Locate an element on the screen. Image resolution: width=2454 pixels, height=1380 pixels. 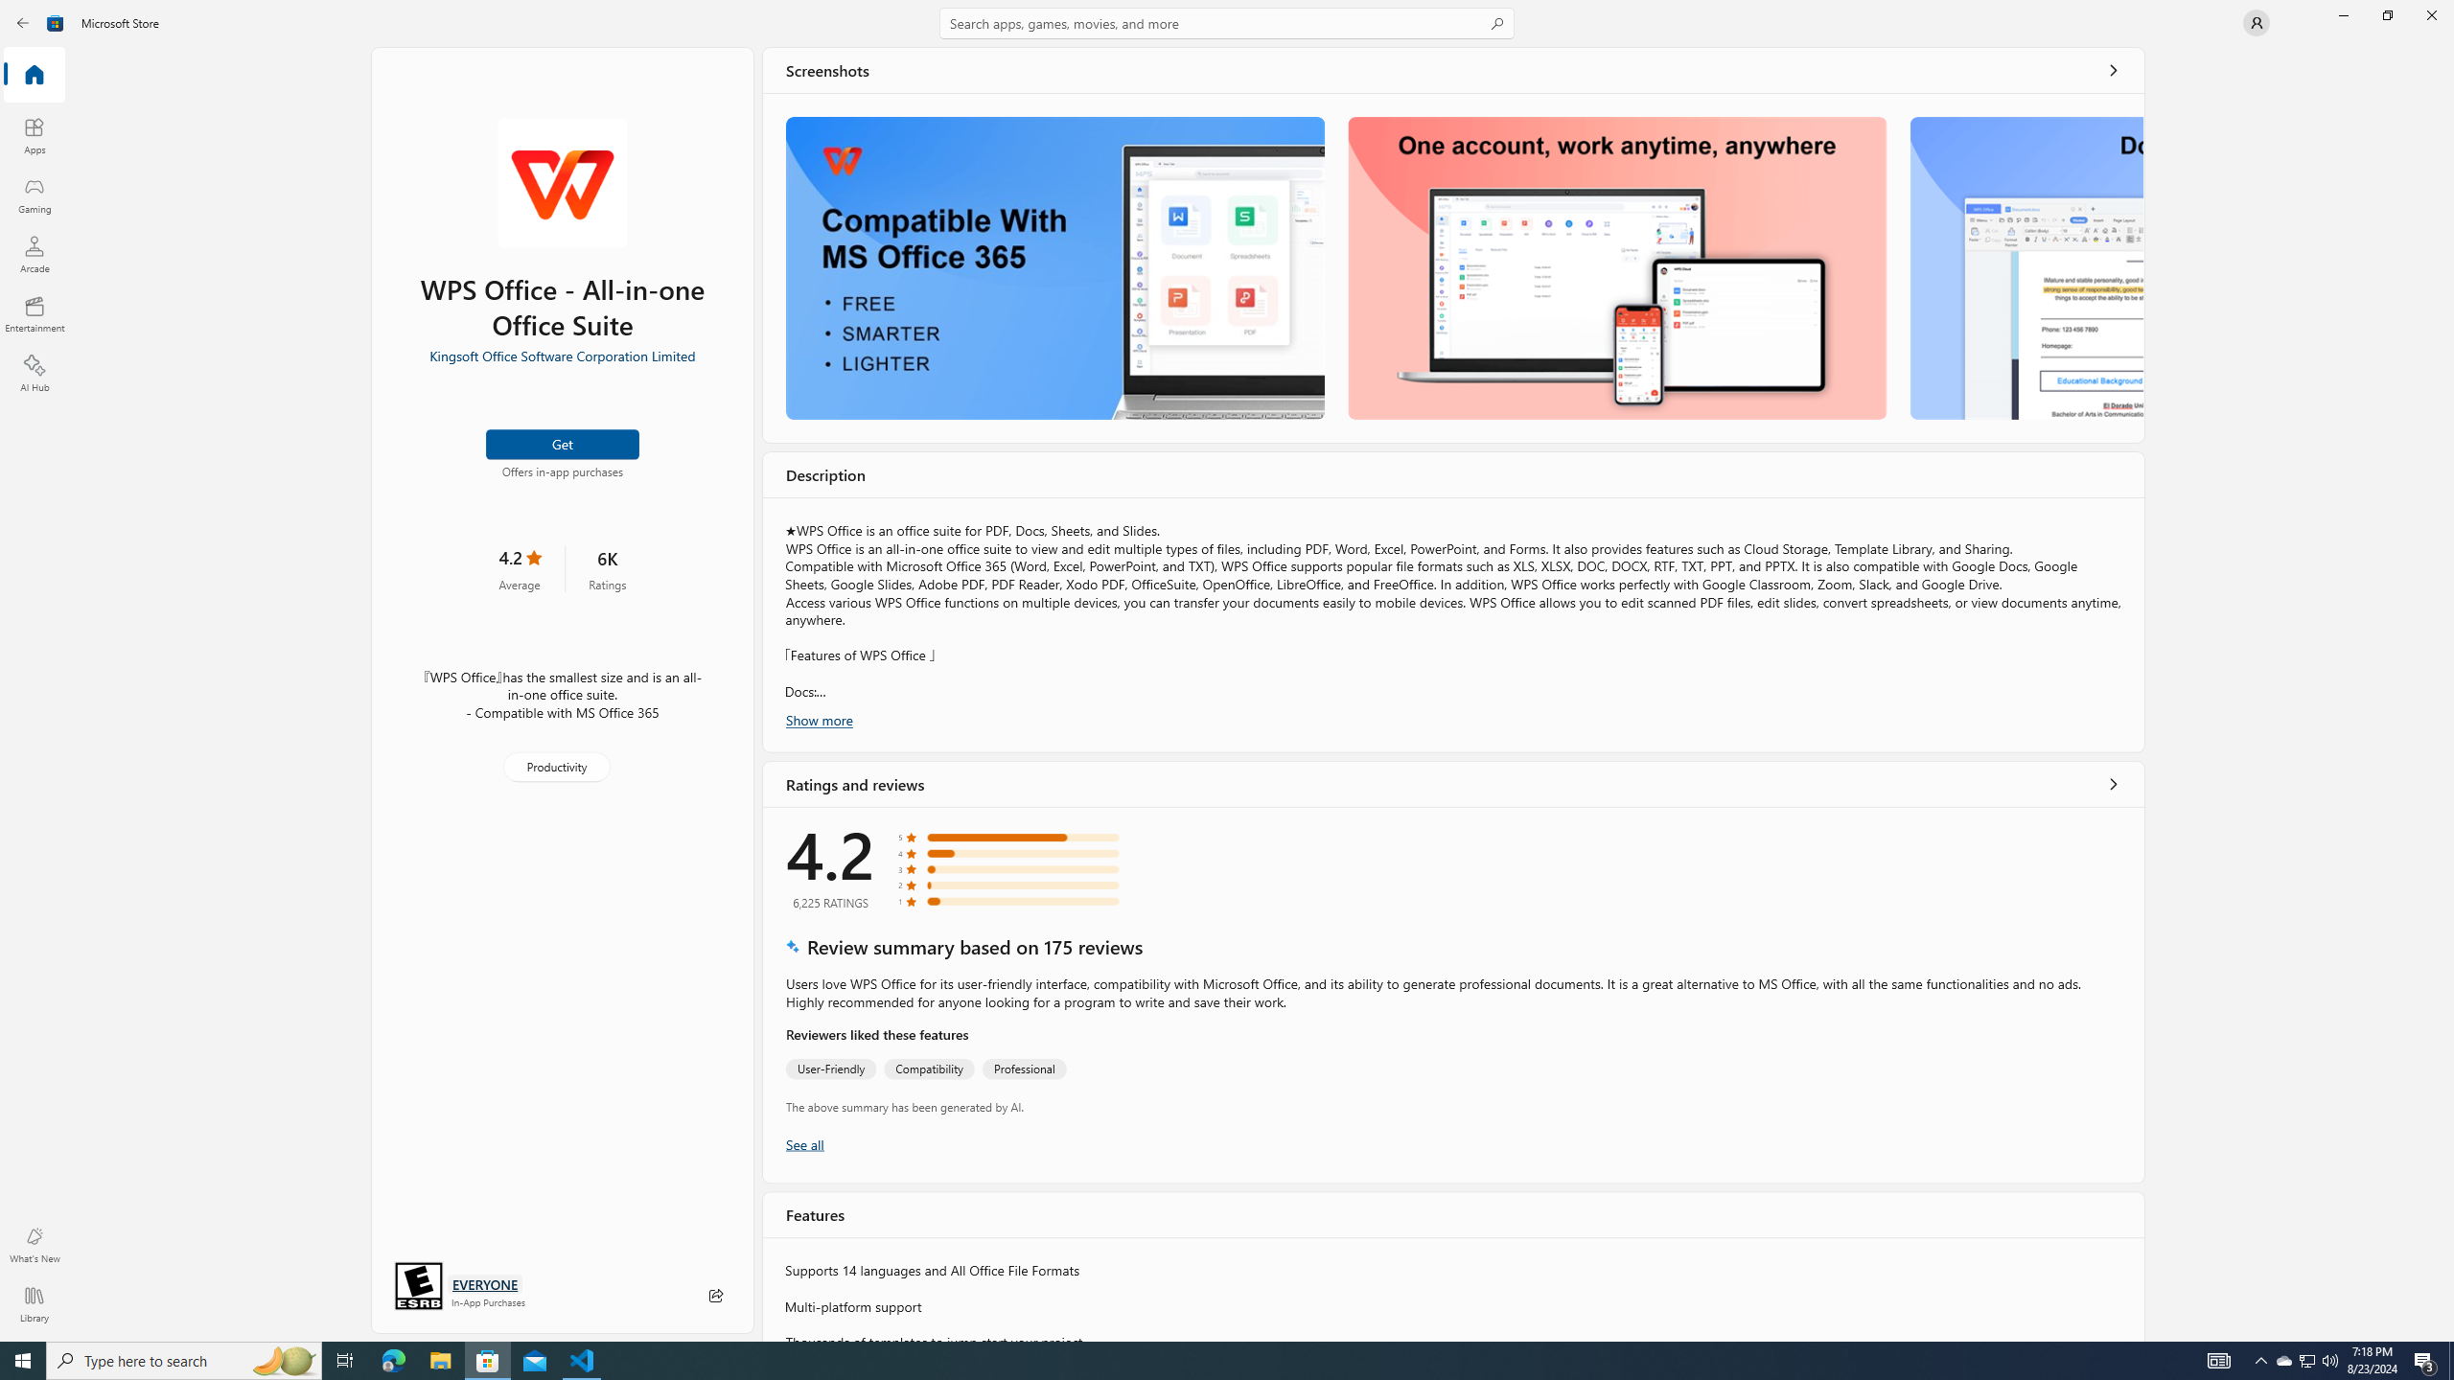
Back is located at coordinates (23, 23).